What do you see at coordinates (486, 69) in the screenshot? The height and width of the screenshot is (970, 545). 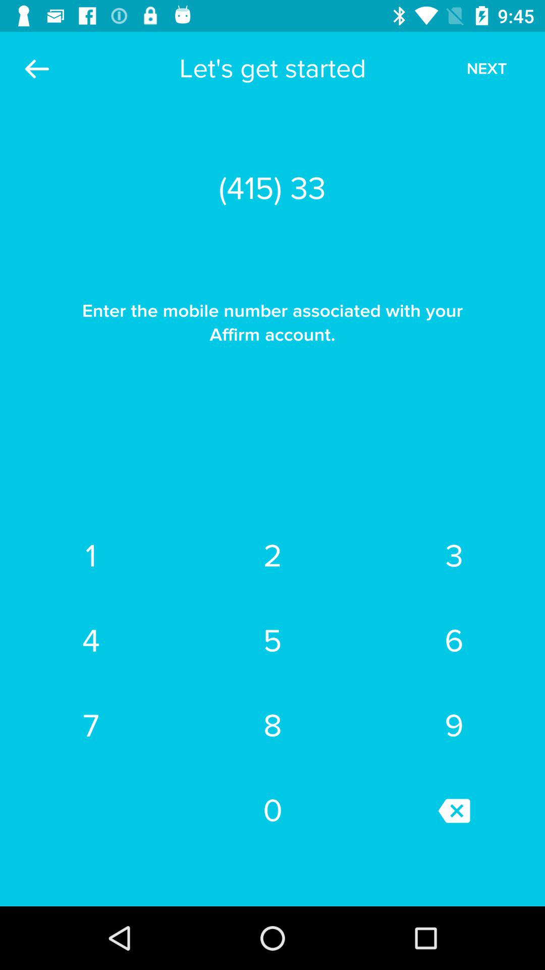 I see `click item next to let s get item` at bounding box center [486, 69].